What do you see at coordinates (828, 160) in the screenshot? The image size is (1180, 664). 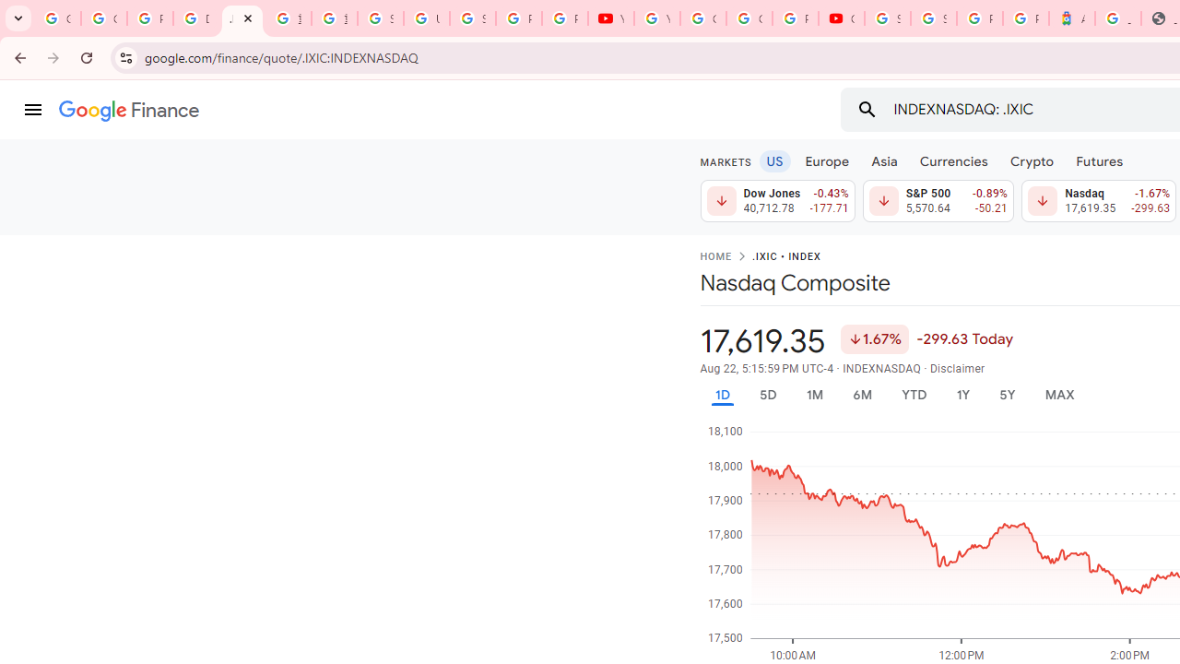 I see `Europe` at bounding box center [828, 160].